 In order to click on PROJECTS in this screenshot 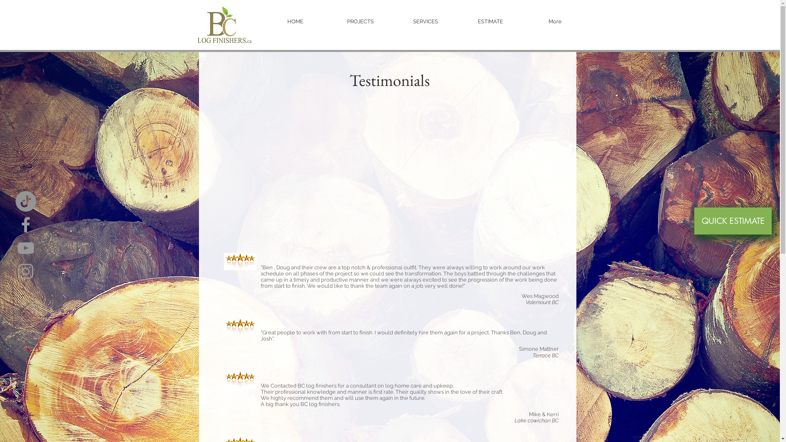, I will do `click(360, 21)`.